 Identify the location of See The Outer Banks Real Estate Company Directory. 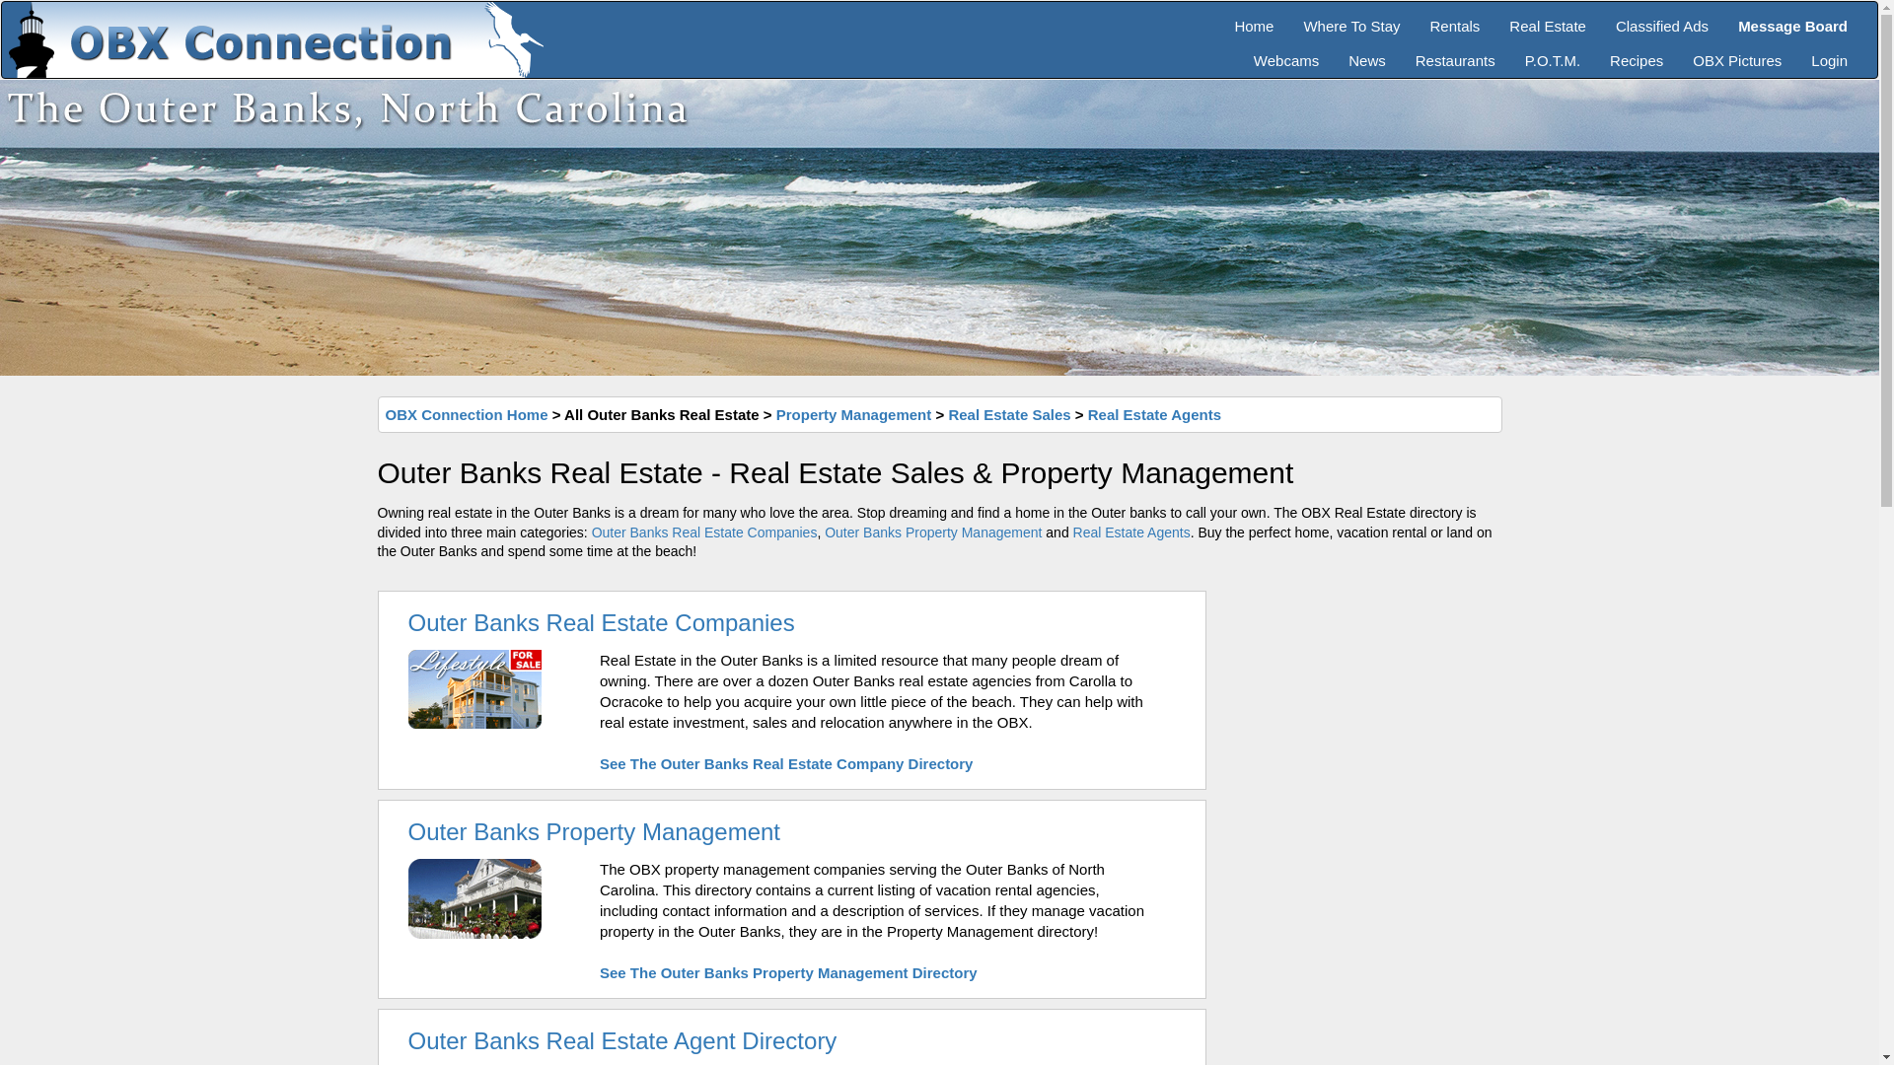
(786, 763).